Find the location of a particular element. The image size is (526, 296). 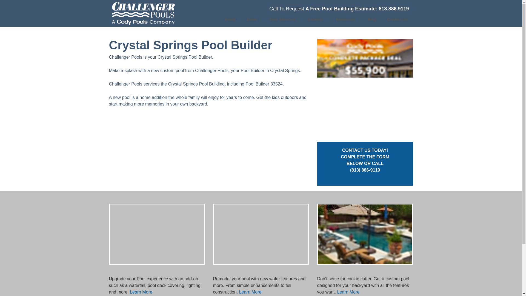

Home is located at coordinates (346, 19).